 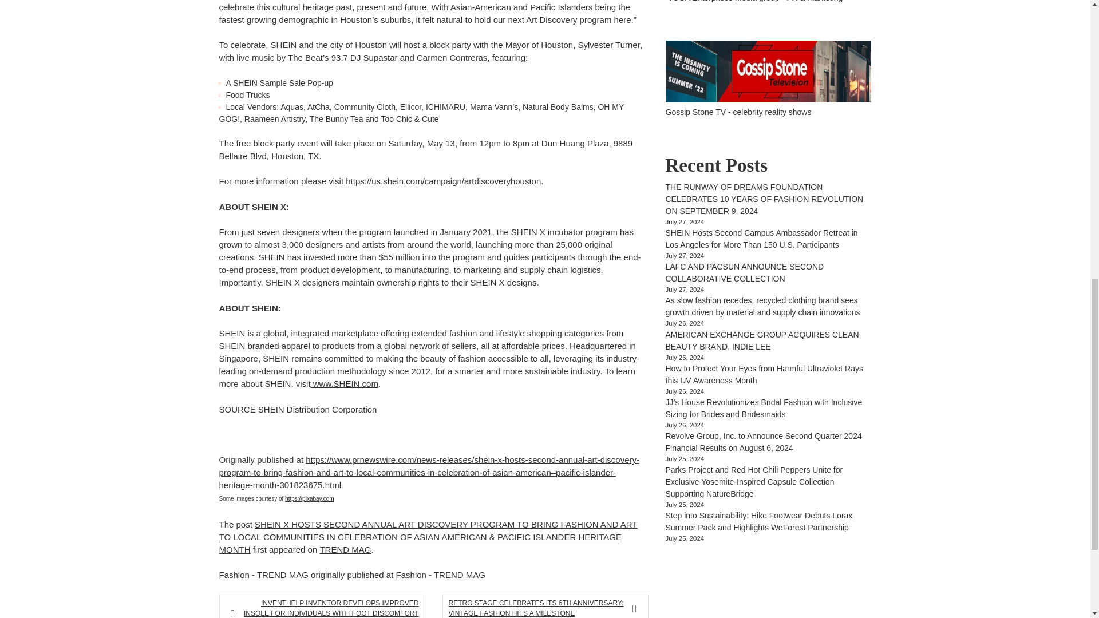 I want to click on Fashion - TREND MAG, so click(x=441, y=575).